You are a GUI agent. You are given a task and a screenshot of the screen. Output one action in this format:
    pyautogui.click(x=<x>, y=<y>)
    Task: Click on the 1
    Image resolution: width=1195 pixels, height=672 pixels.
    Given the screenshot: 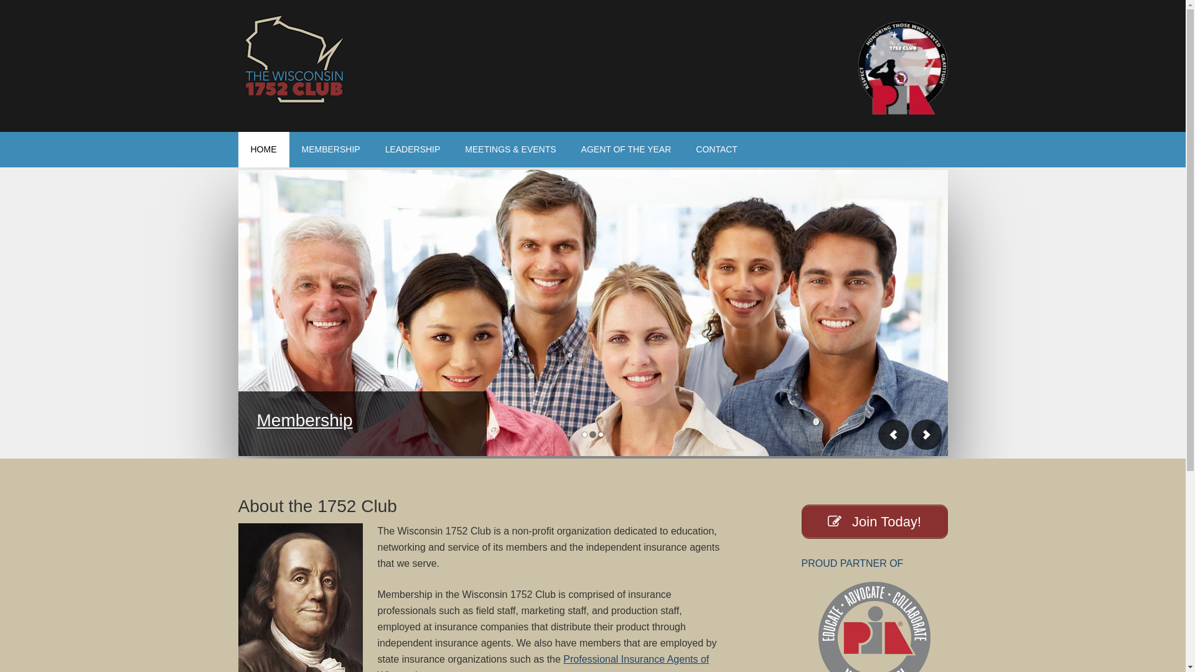 What is the action you would take?
    pyautogui.click(x=585, y=436)
    